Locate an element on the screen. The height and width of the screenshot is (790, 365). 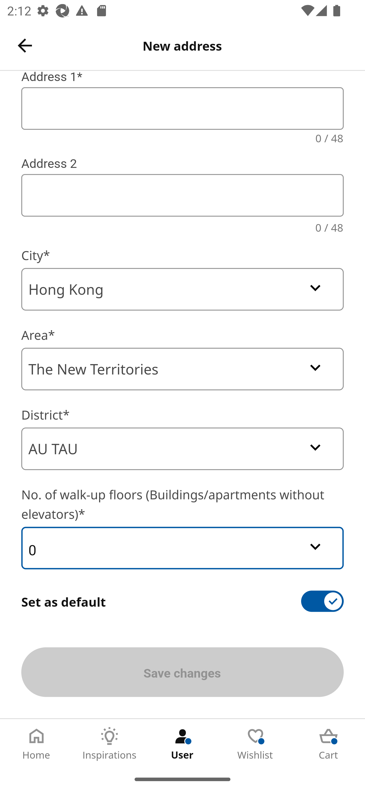
Cart
Tab 5 of 5 is located at coordinates (328, 744).